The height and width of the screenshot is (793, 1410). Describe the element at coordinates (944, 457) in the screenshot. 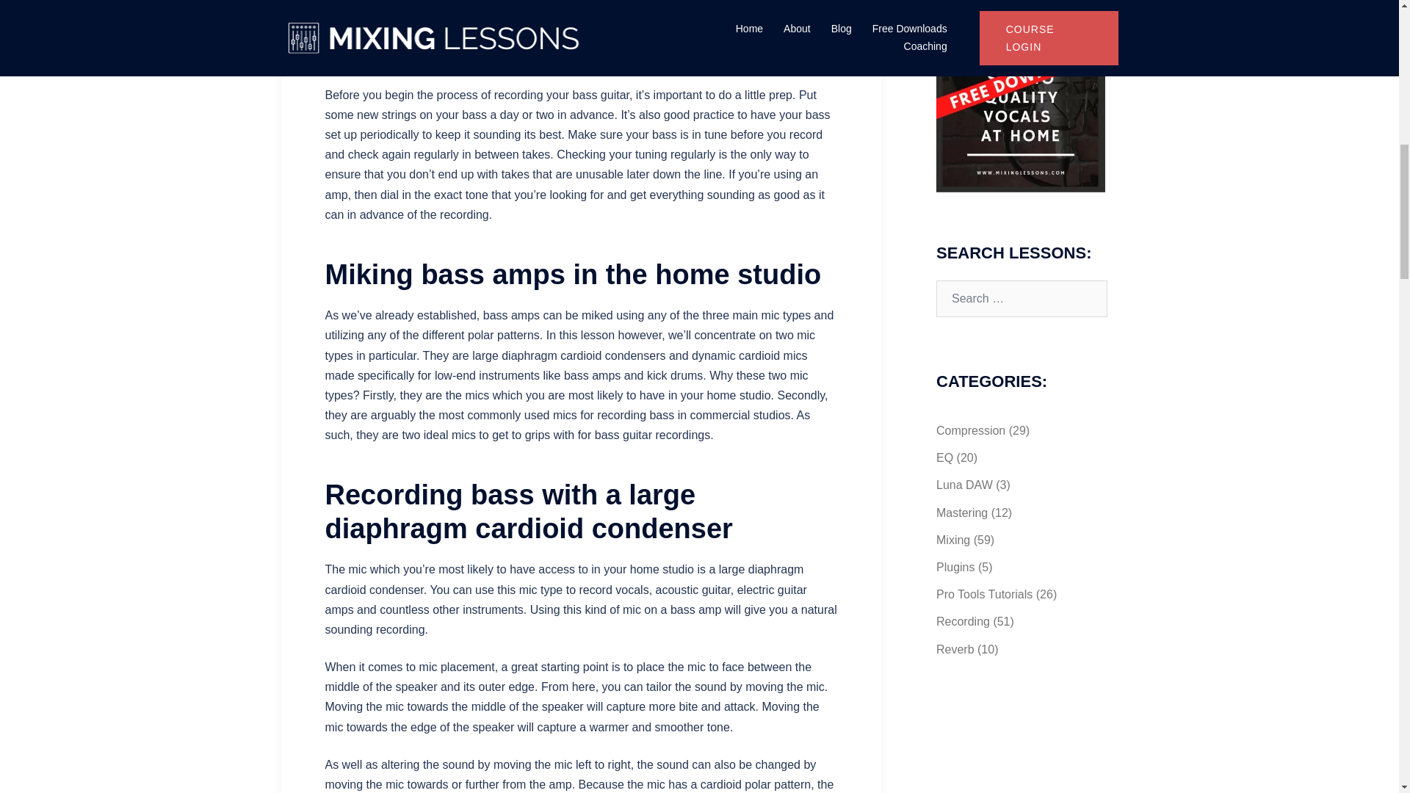

I see `EQ` at that location.